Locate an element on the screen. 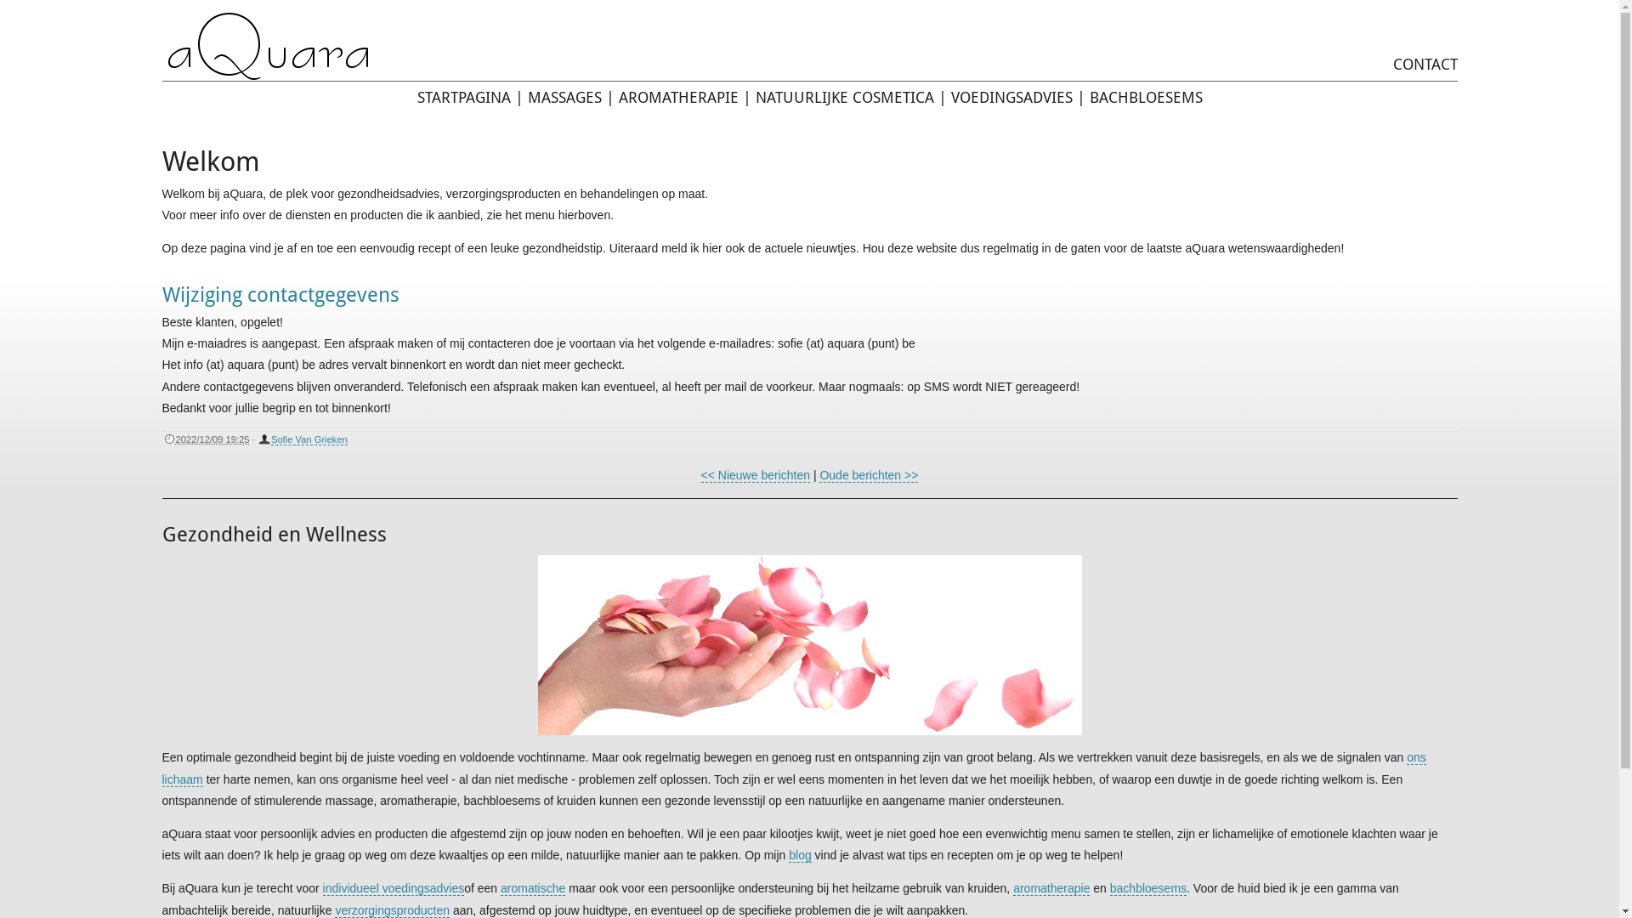 The image size is (1632, 918). Wijziging contactgegevens is located at coordinates (280, 295).